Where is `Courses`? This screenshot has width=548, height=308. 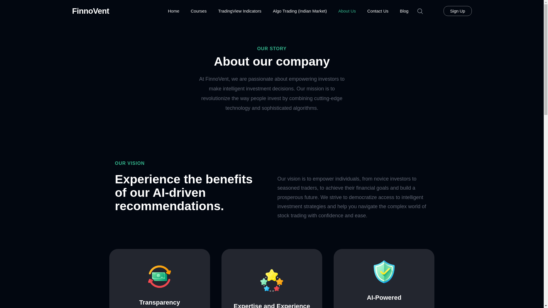
Courses is located at coordinates (199, 11).